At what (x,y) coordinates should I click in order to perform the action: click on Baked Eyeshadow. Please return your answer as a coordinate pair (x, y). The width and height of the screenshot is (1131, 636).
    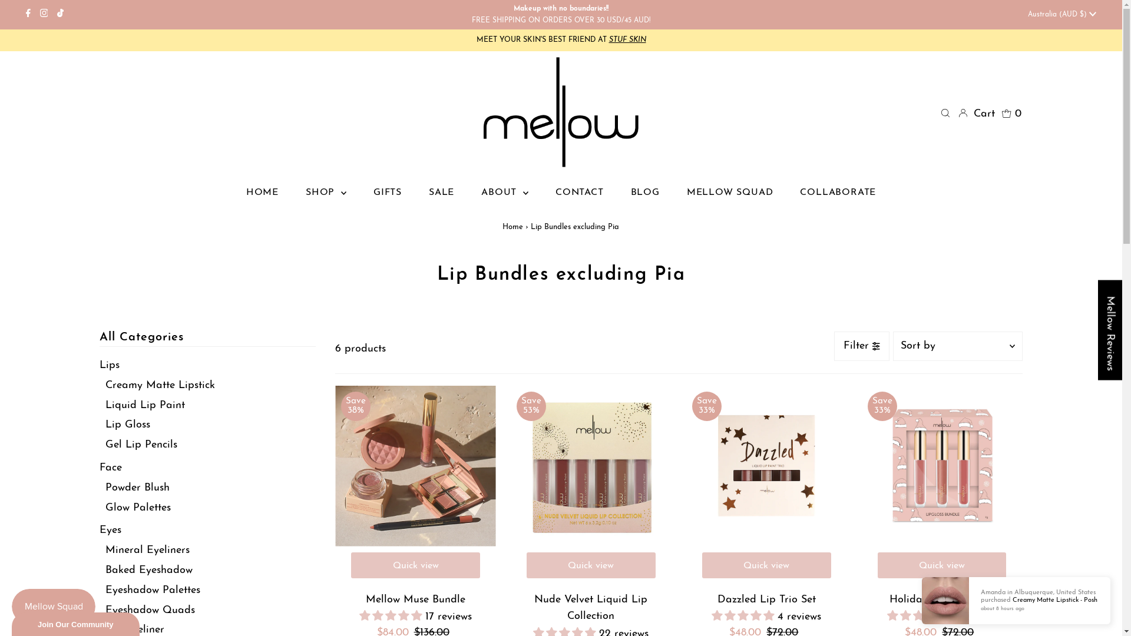
    Looking at the image, I should click on (149, 570).